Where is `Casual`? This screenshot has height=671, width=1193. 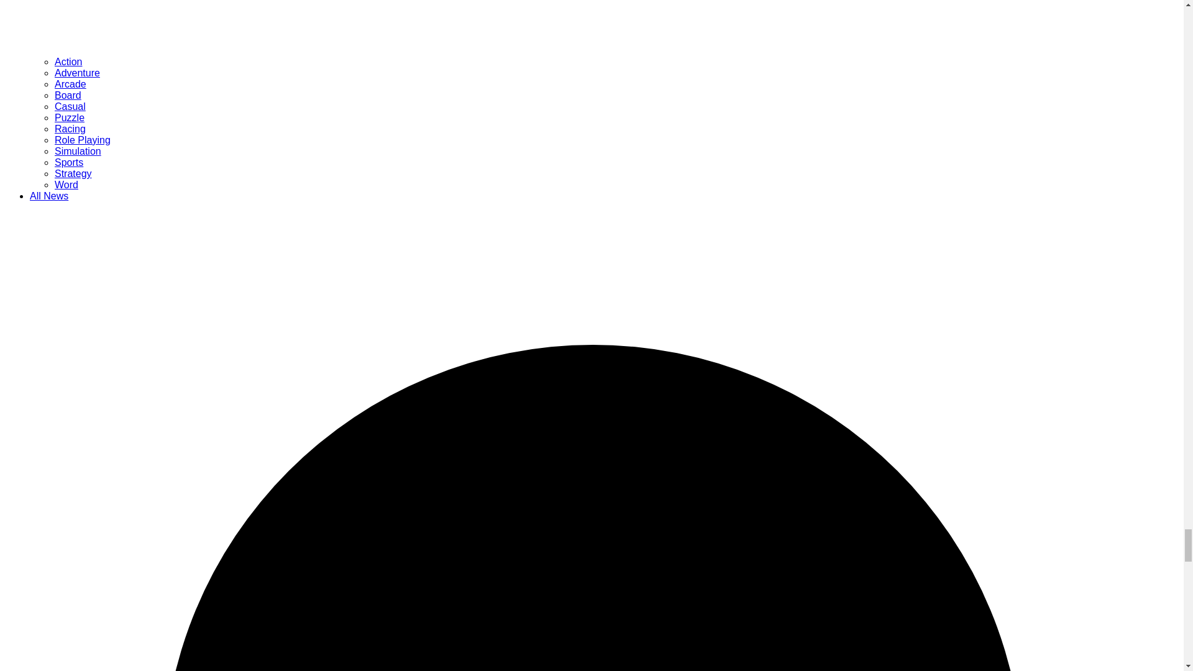
Casual is located at coordinates (70, 107).